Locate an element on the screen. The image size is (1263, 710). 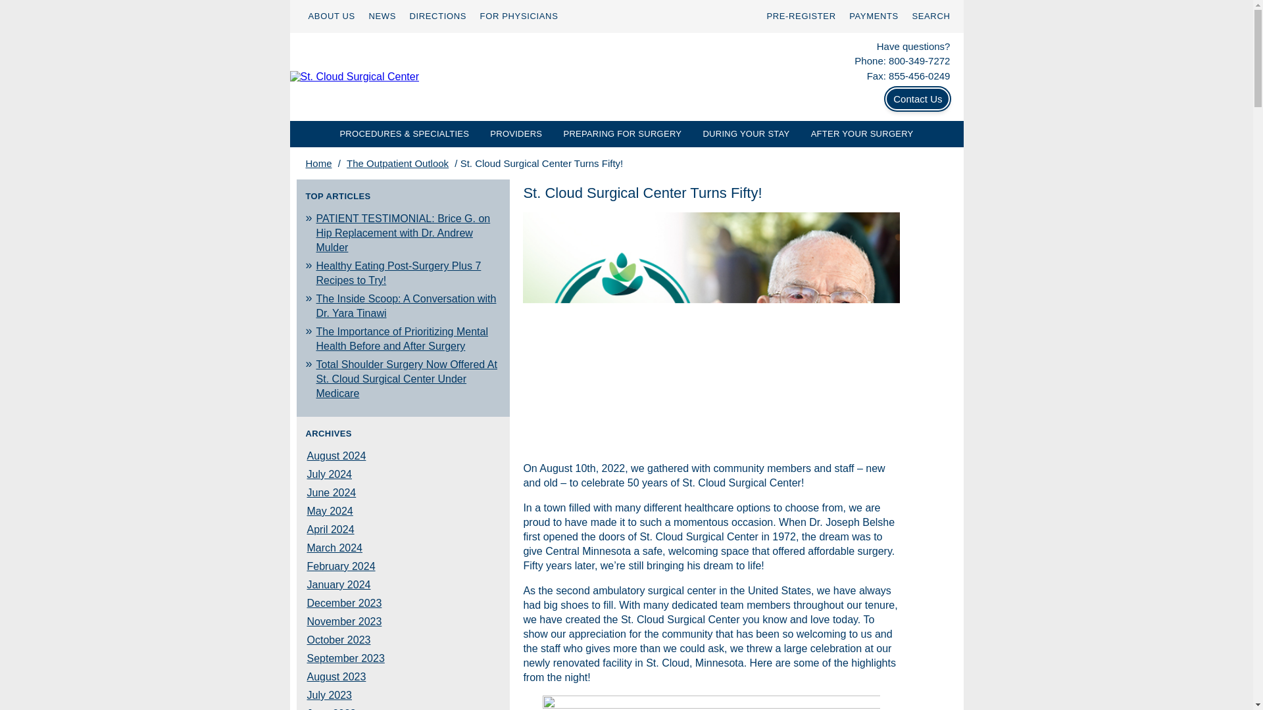
PROVIDERS is located at coordinates (516, 133).